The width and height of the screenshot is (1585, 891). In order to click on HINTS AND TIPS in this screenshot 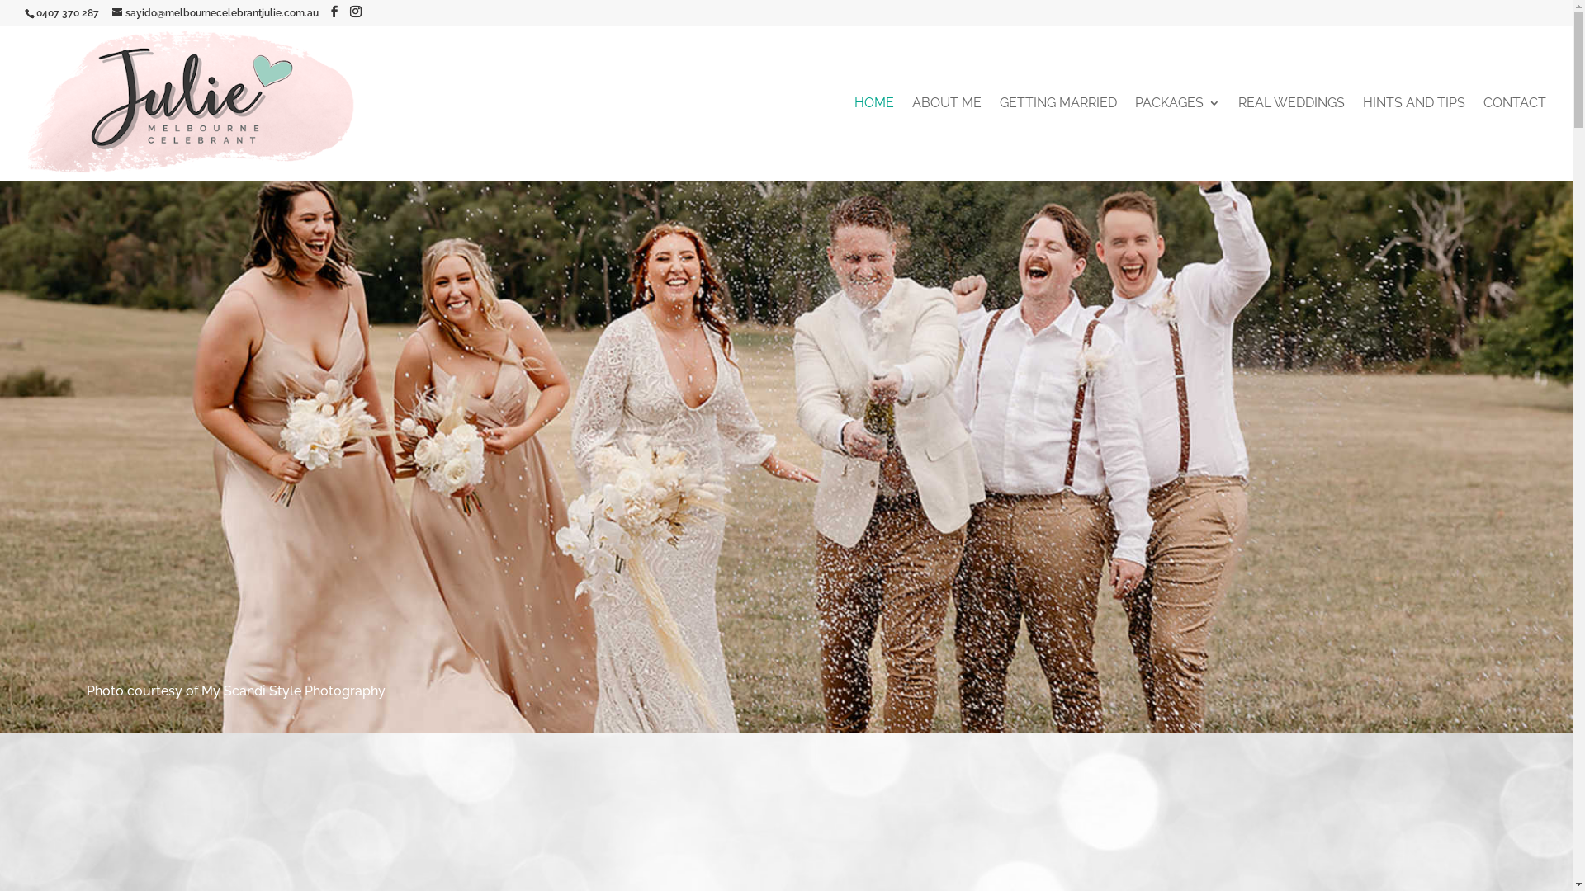, I will do `click(1414, 139)`.